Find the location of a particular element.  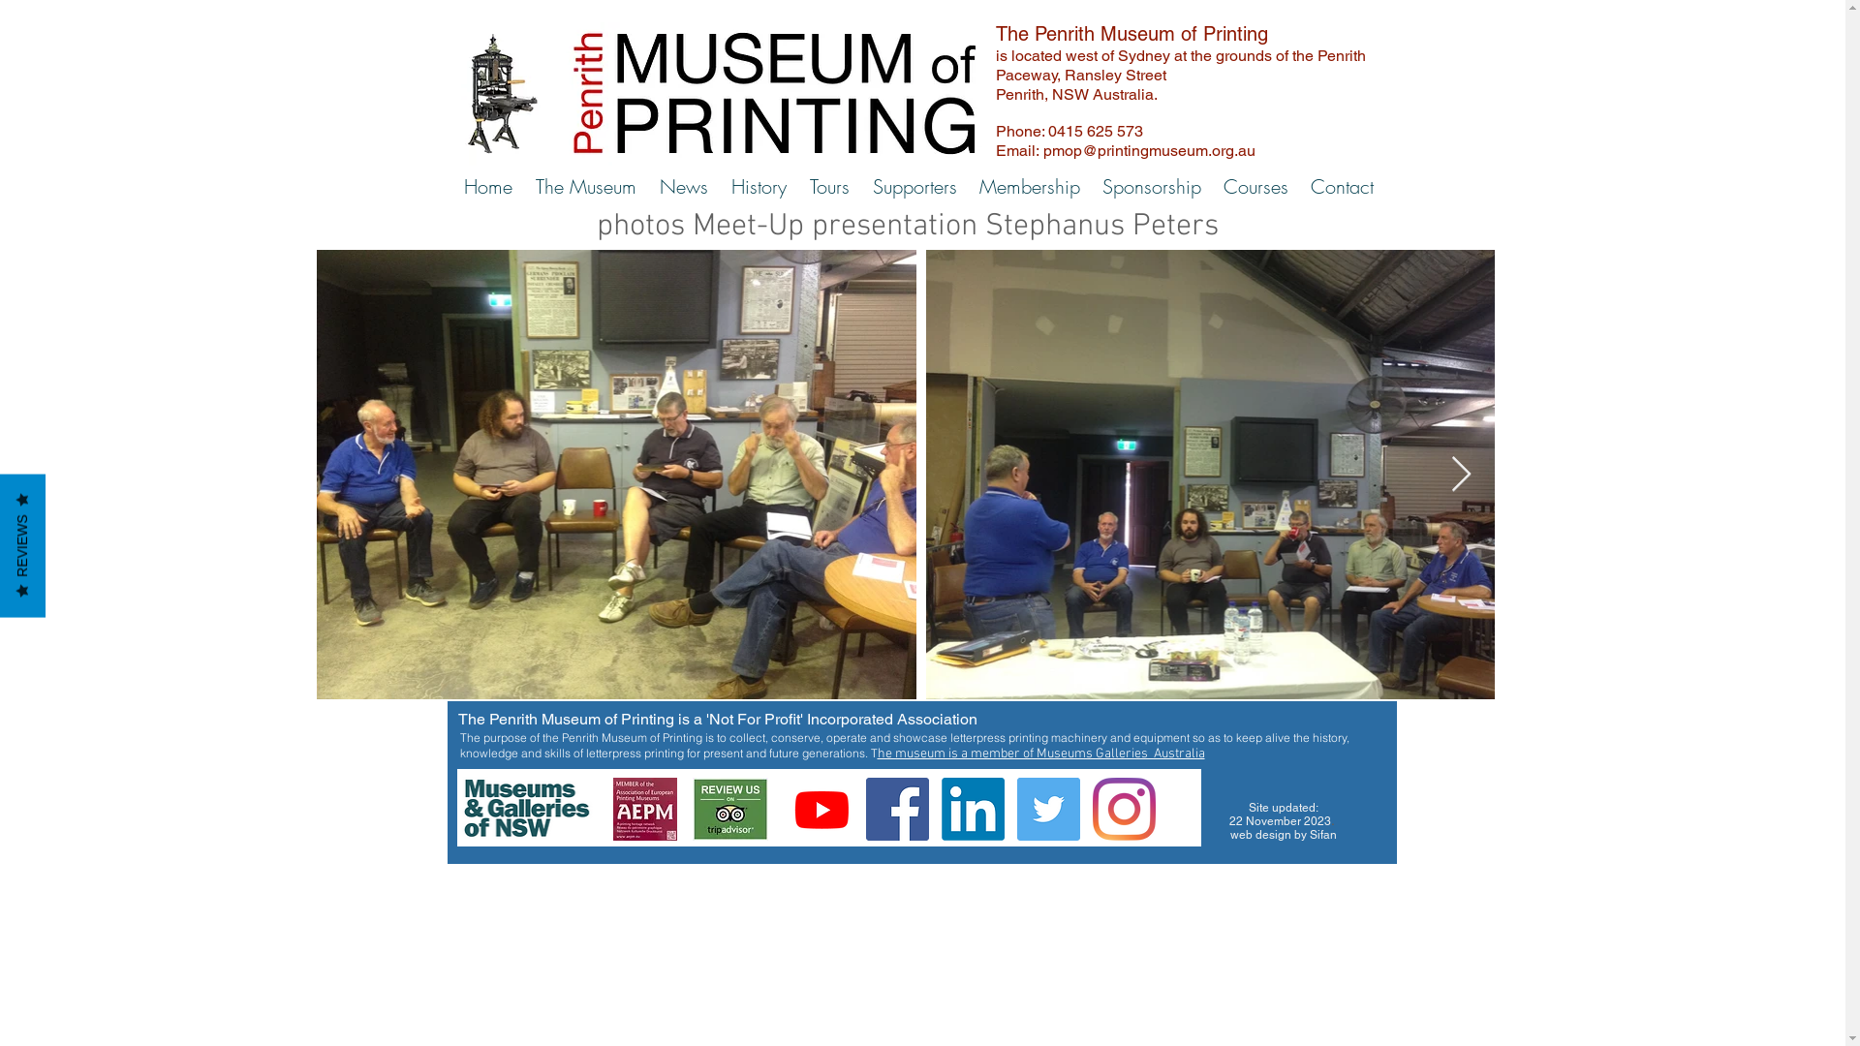

Tours is located at coordinates (829, 186).